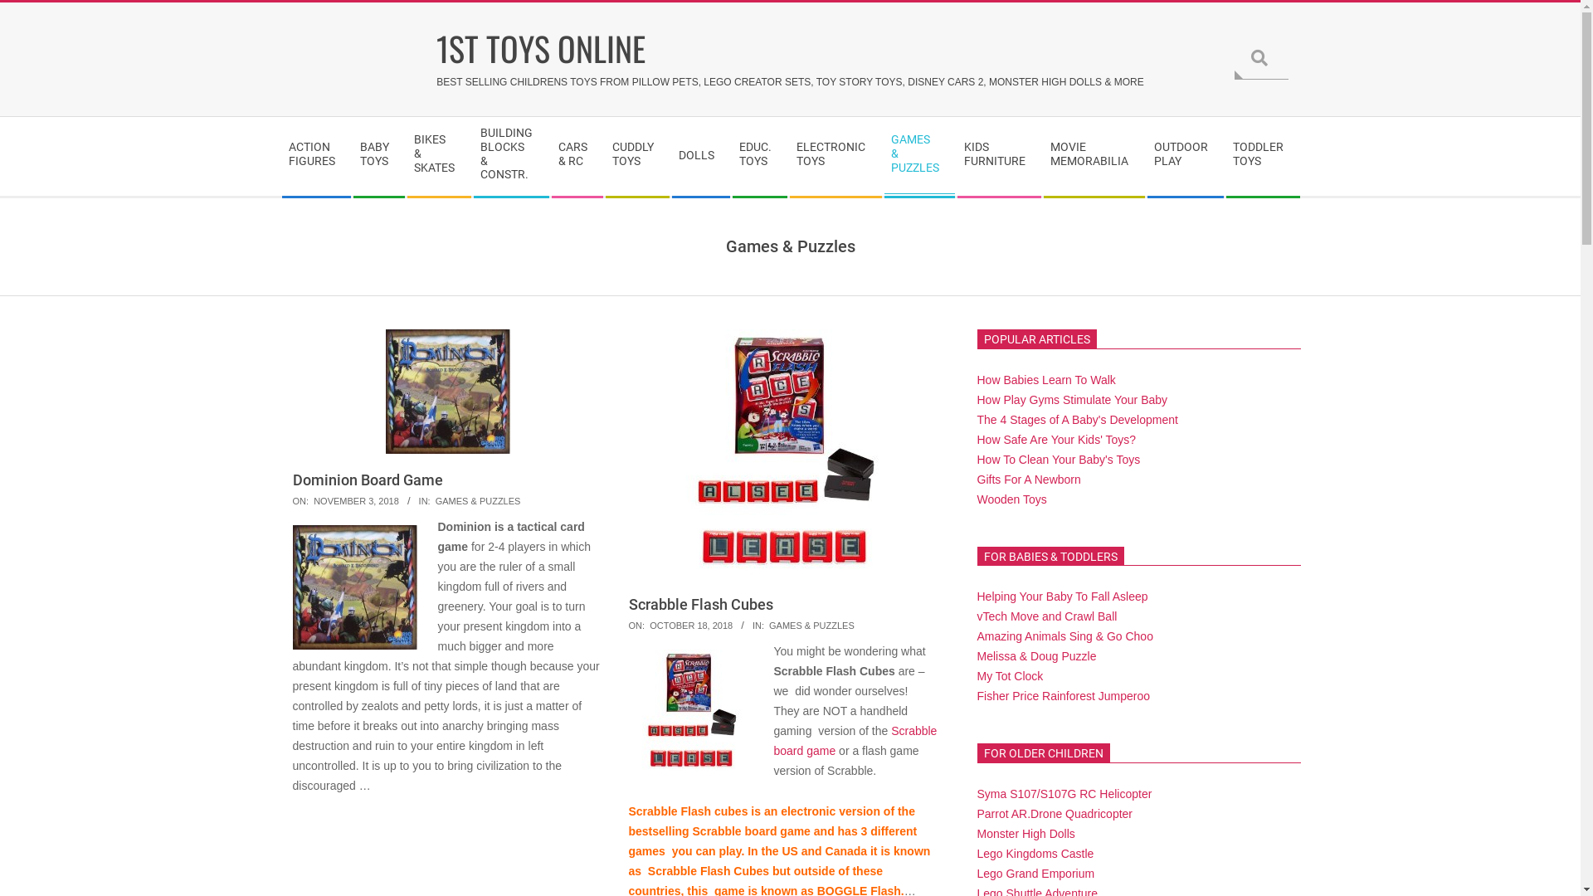 This screenshot has width=1593, height=896. Describe the element at coordinates (316, 157) in the screenshot. I see `ACTION FIGURES` at that location.